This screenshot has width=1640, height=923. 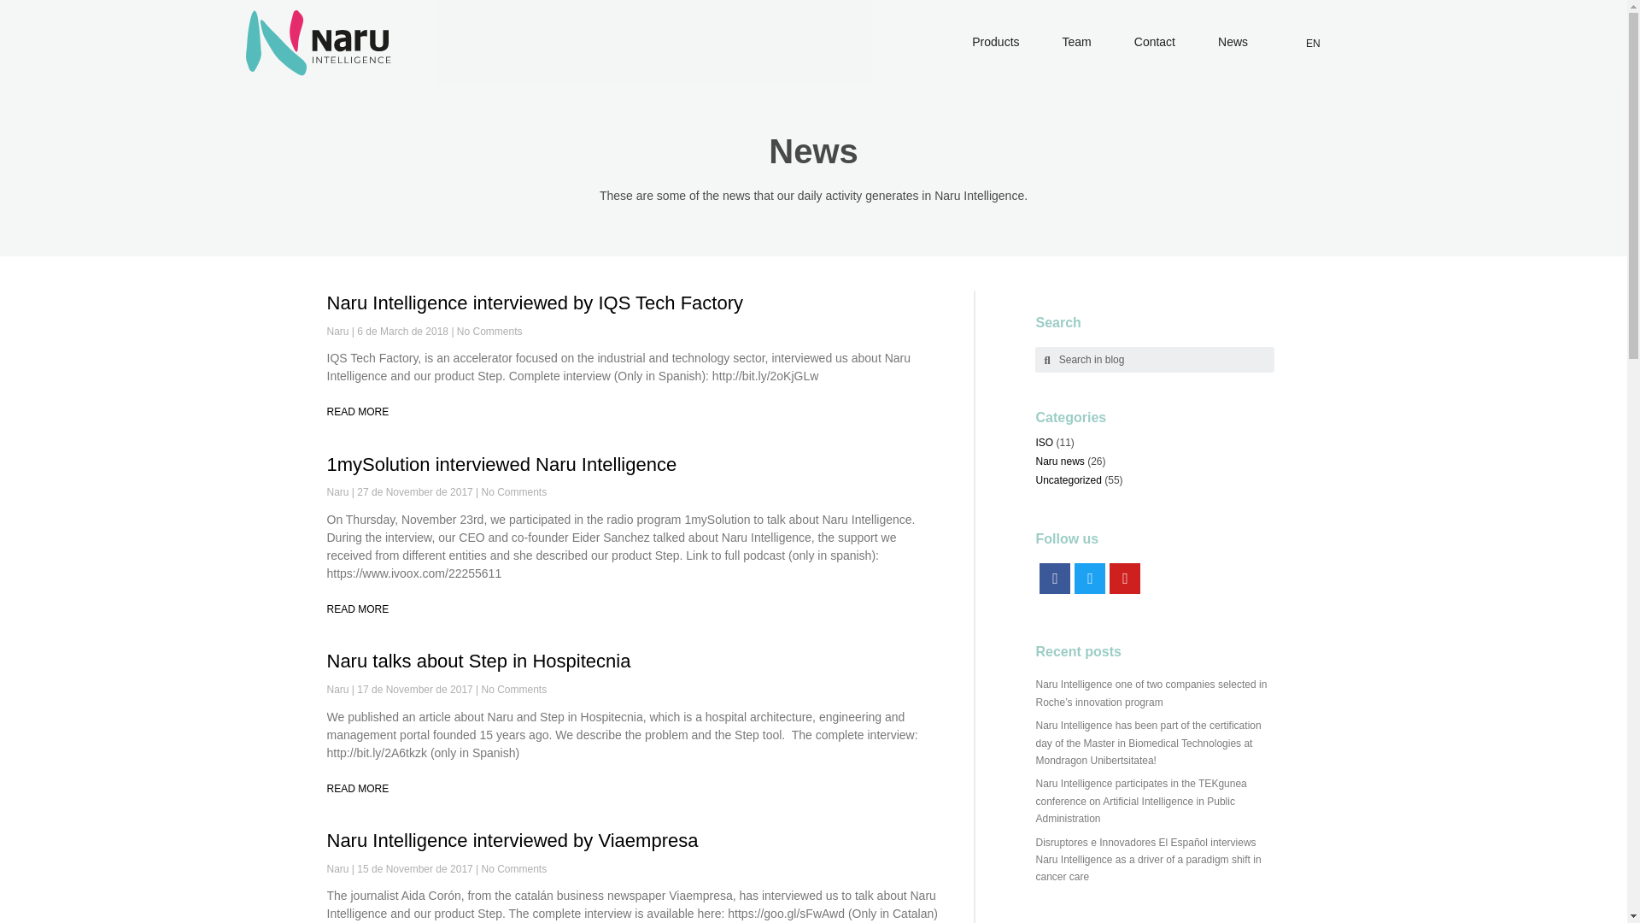 I want to click on Contact, so click(x=1158, y=42).